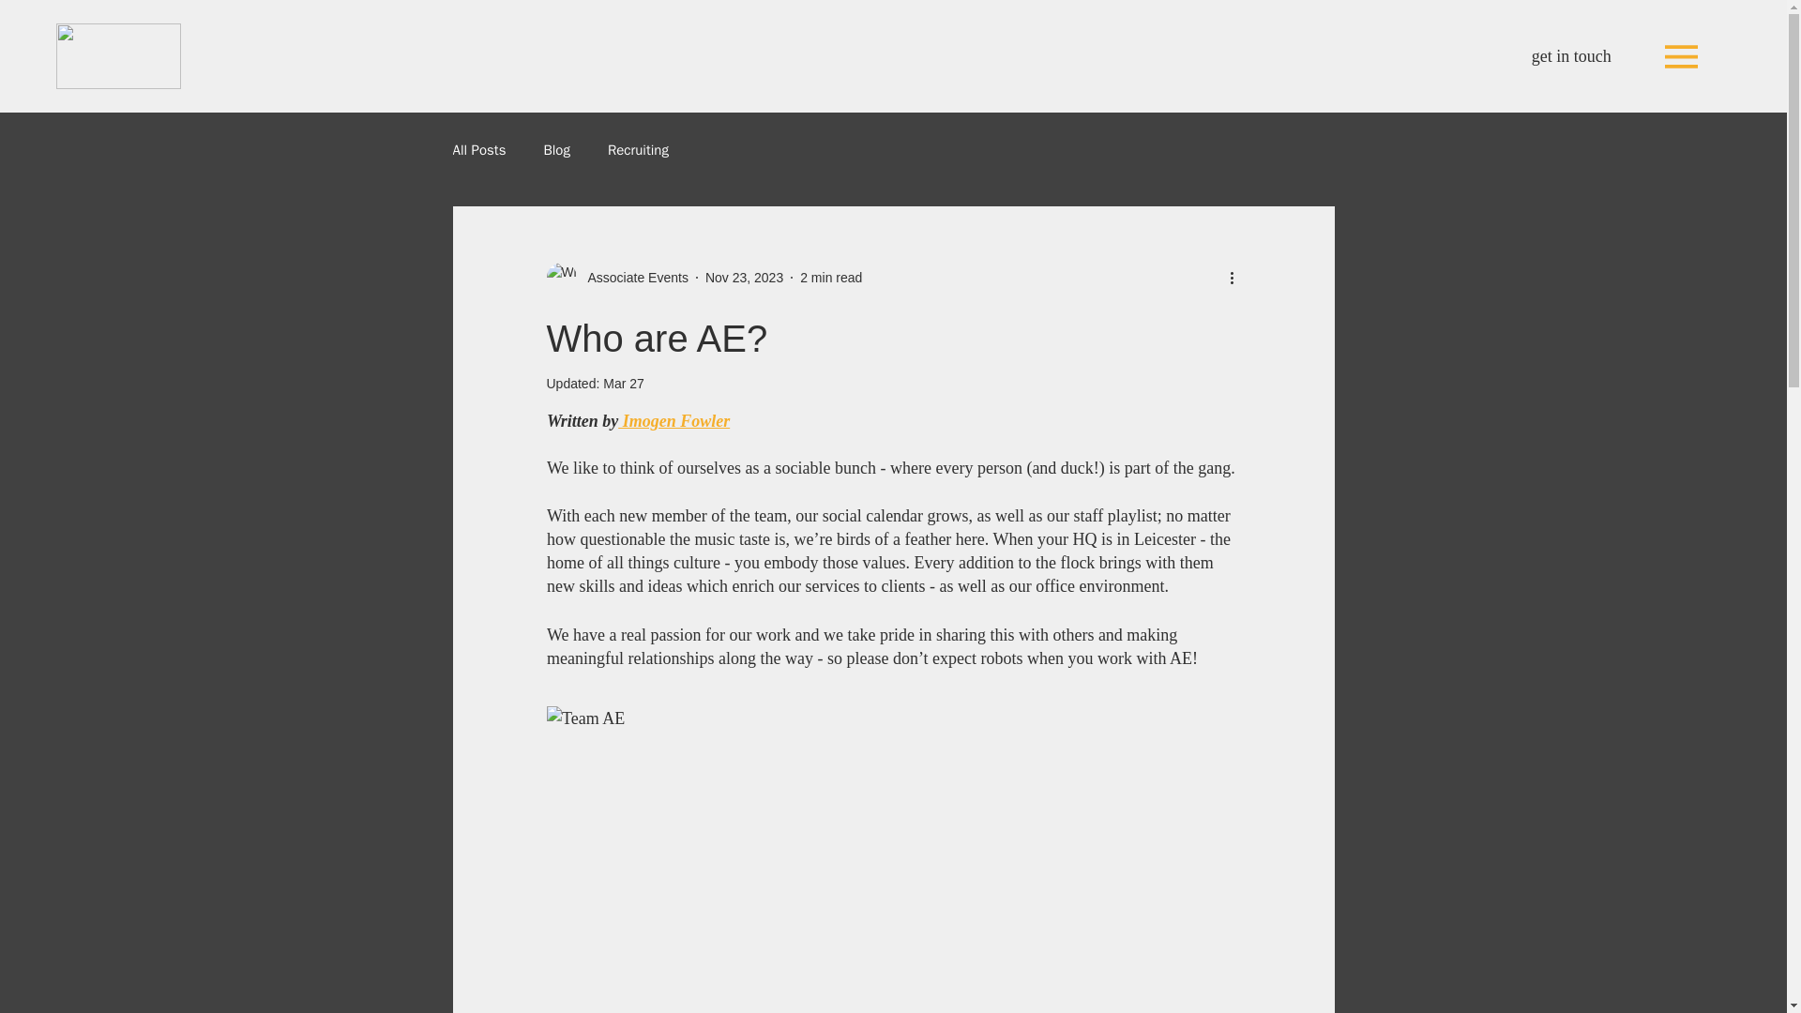  Describe the element at coordinates (638, 149) in the screenshot. I see `Recruiting` at that location.